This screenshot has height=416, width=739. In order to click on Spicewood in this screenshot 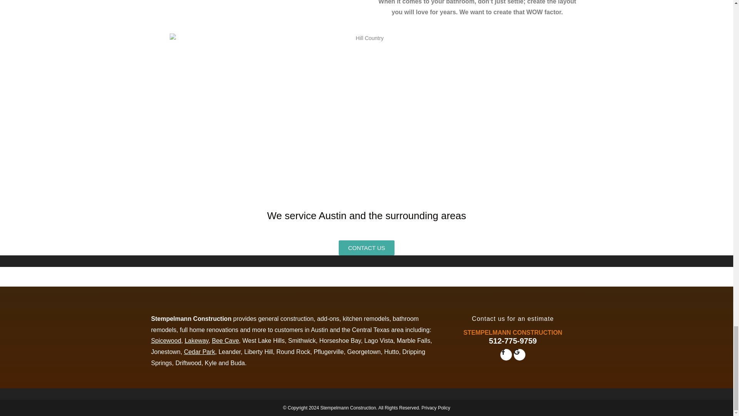, I will do `click(166, 341)`.